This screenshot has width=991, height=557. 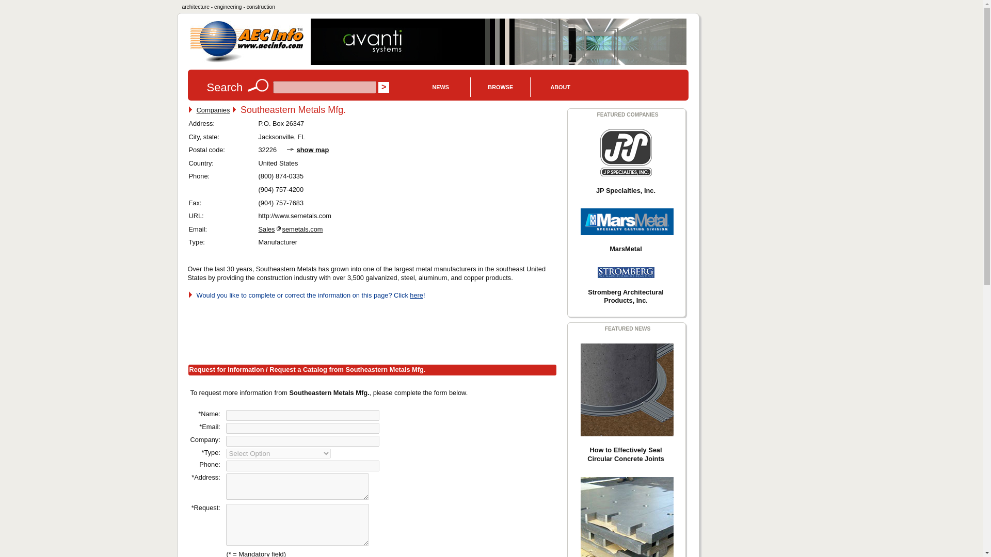 What do you see at coordinates (313, 150) in the screenshot?
I see `show map` at bounding box center [313, 150].